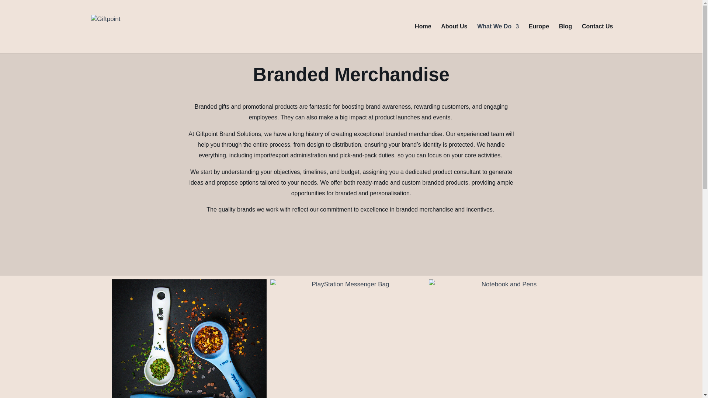 The height and width of the screenshot is (398, 708). Describe the element at coordinates (498, 38) in the screenshot. I see `What We Do` at that location.